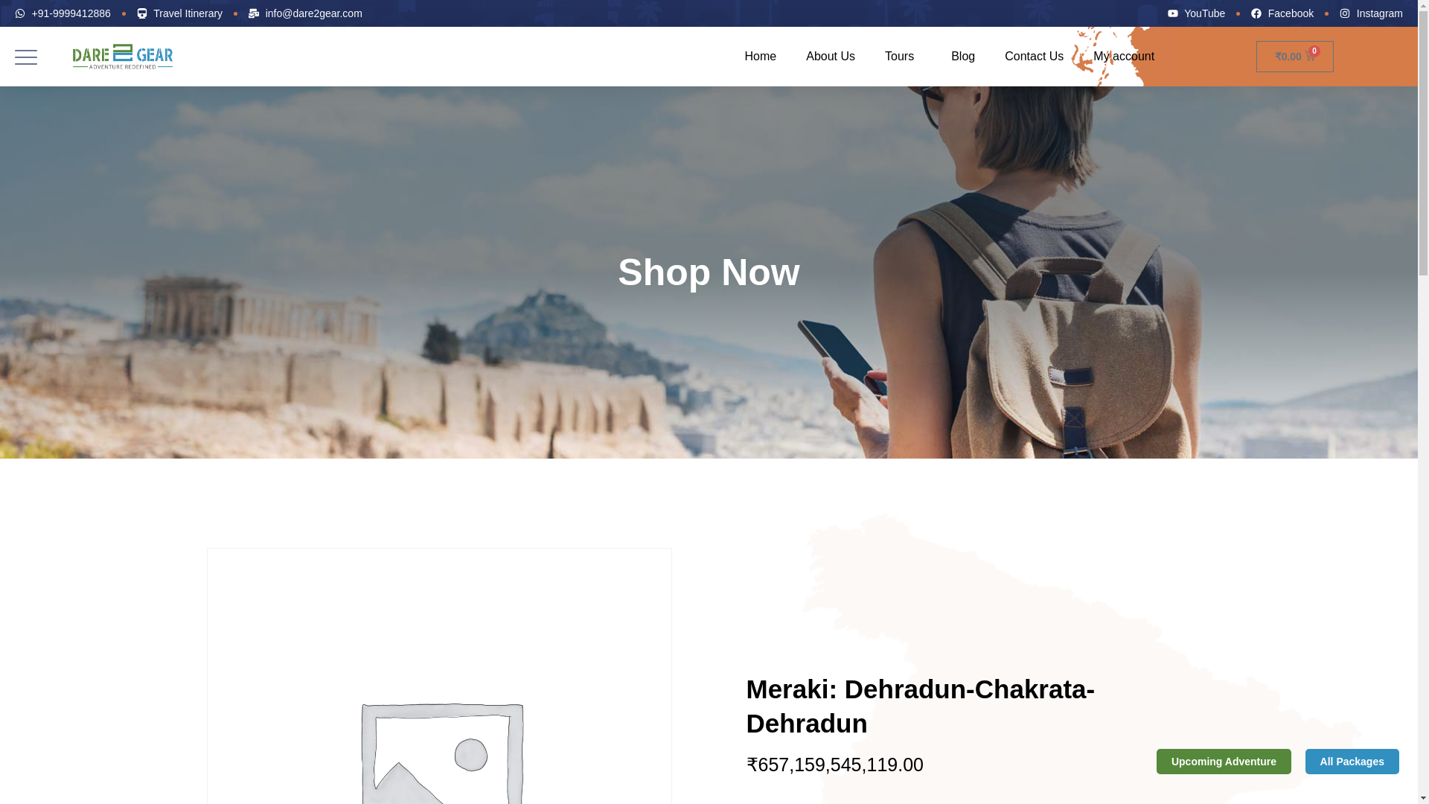 This screenshot has width=1429, height=804. Describe the element at coordinates (831, 57) in the screenshot. I see `About Us` at that location.